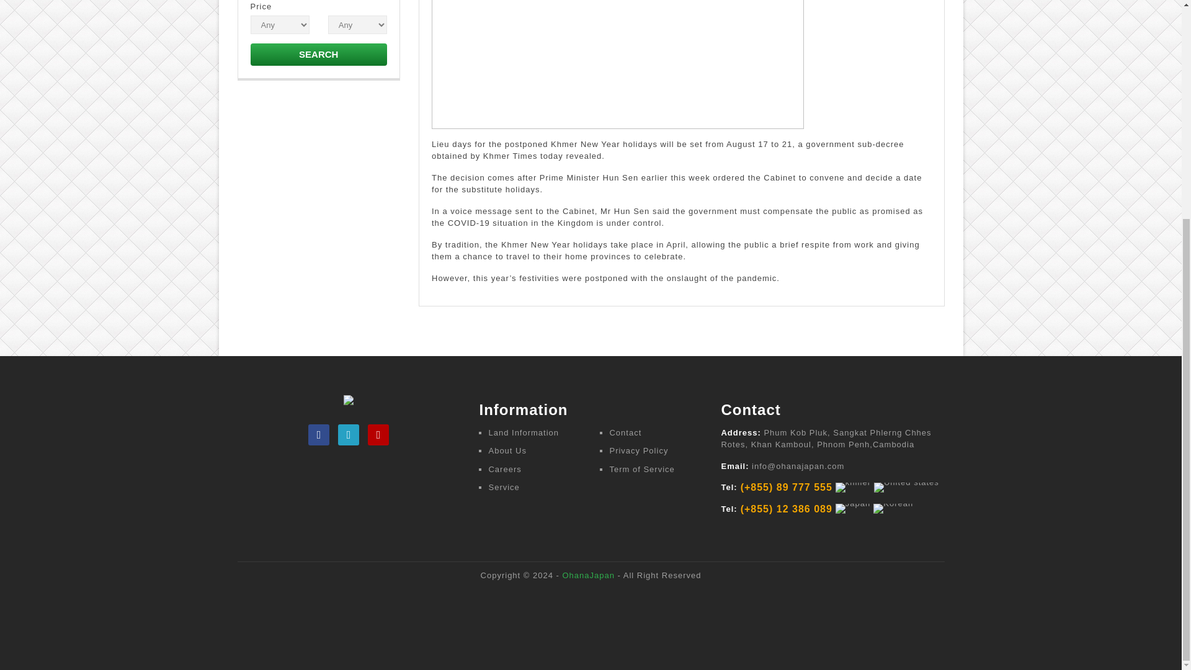 This screenshot has width=1191, height=670. I want to click on SEARCH, so click(319, 55).